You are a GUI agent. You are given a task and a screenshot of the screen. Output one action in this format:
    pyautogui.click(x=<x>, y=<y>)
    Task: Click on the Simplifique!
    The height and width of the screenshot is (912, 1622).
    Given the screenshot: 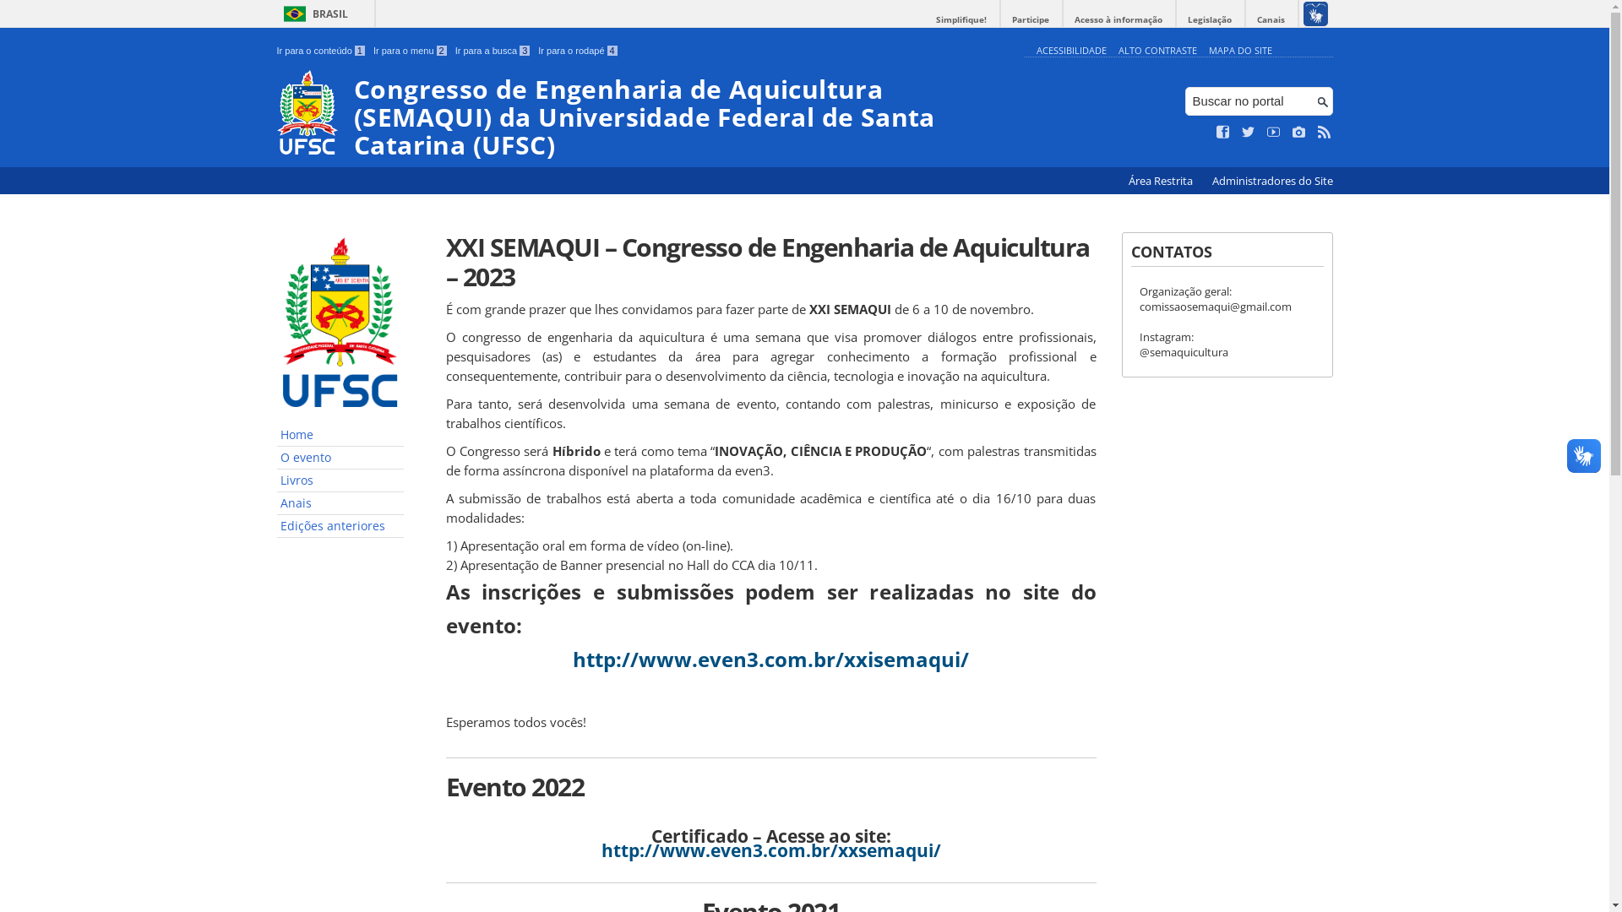 What is the action you would take?
    pyautogui.click(x=961, y=20)
    